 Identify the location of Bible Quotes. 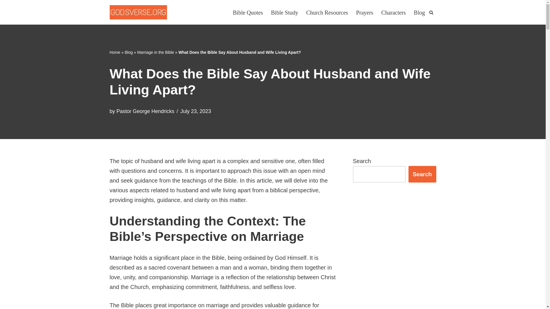
(247, 12).